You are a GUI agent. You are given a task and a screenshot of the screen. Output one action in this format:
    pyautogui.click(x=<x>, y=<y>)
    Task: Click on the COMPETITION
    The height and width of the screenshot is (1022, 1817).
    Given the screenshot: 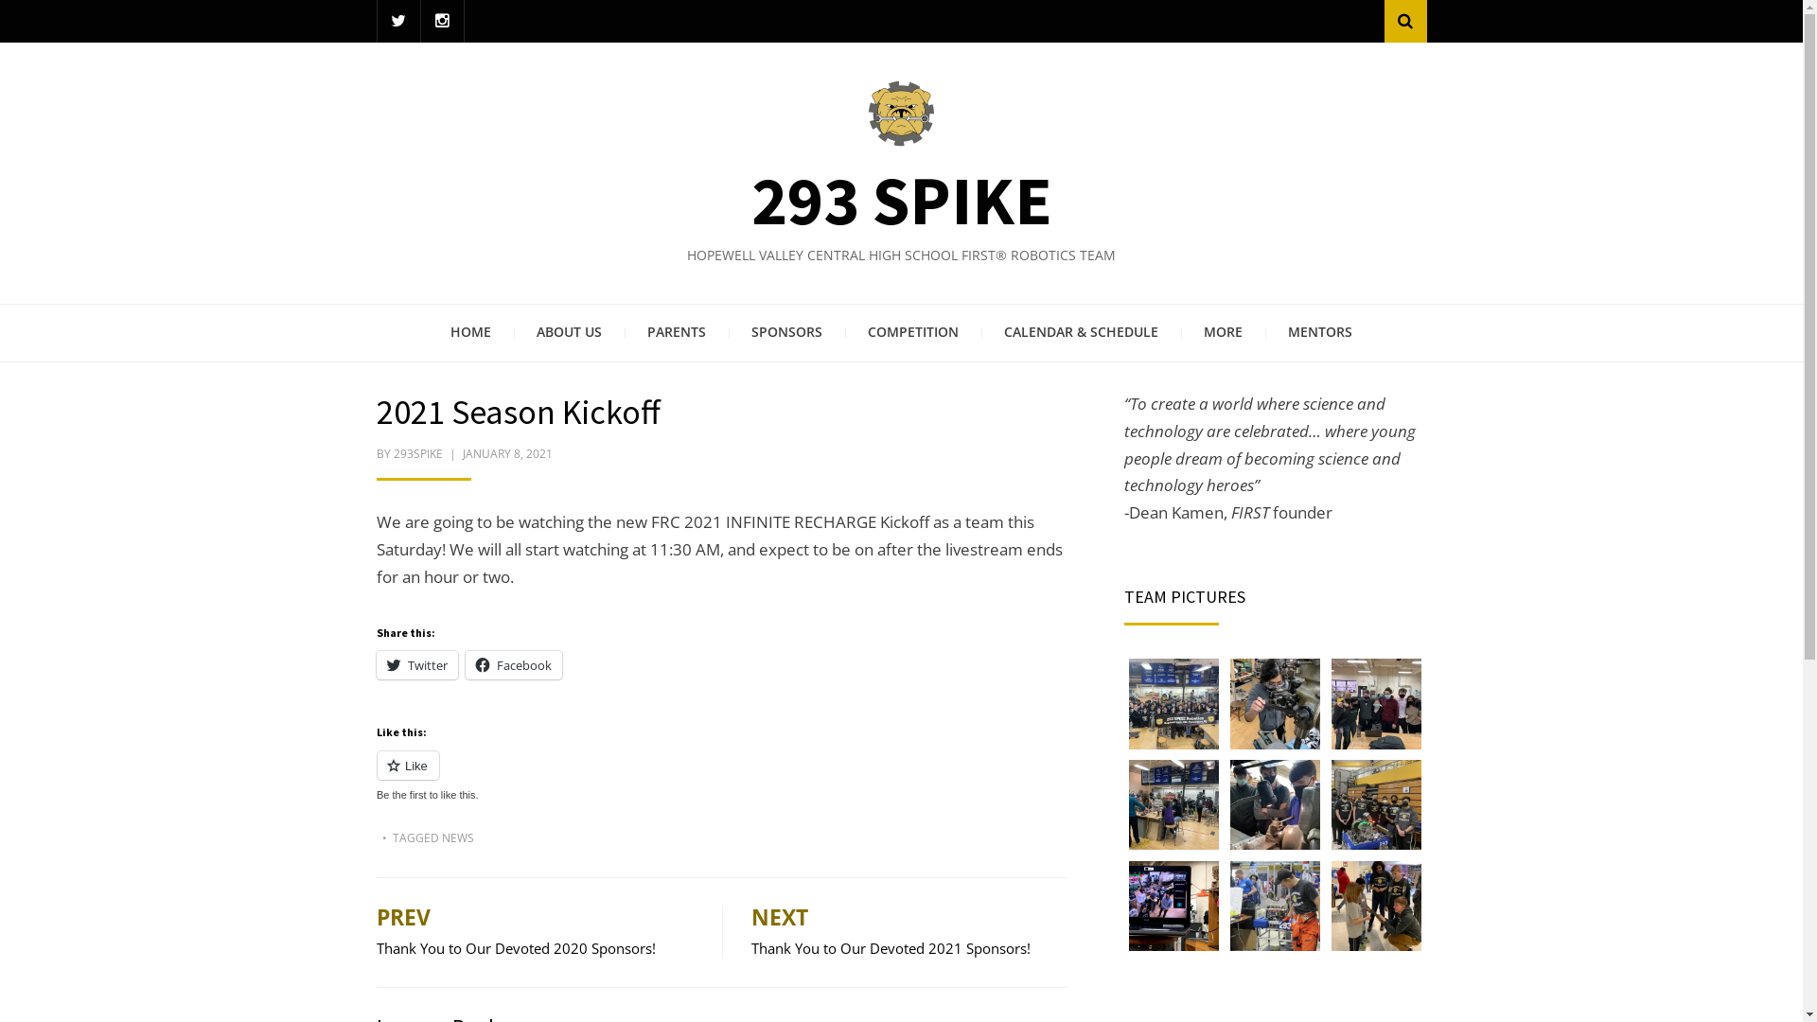 What is the action you would take?
    pyautogui.click(x=913, y=333)
    